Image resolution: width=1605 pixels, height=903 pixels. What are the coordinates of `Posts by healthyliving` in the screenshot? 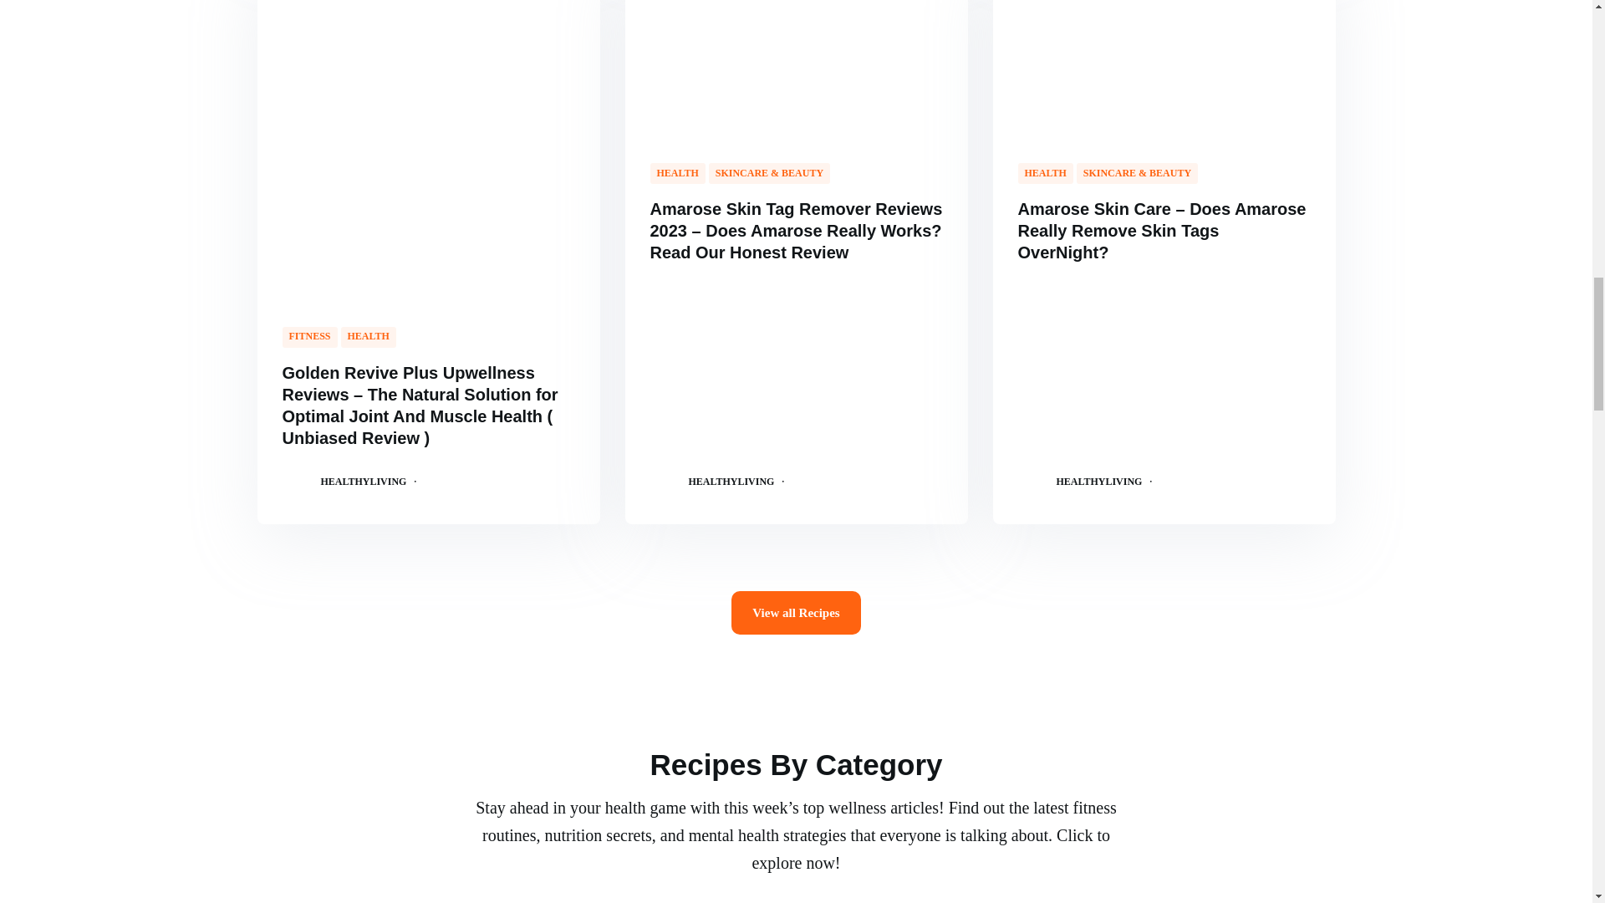 It's located at (1099, 481).